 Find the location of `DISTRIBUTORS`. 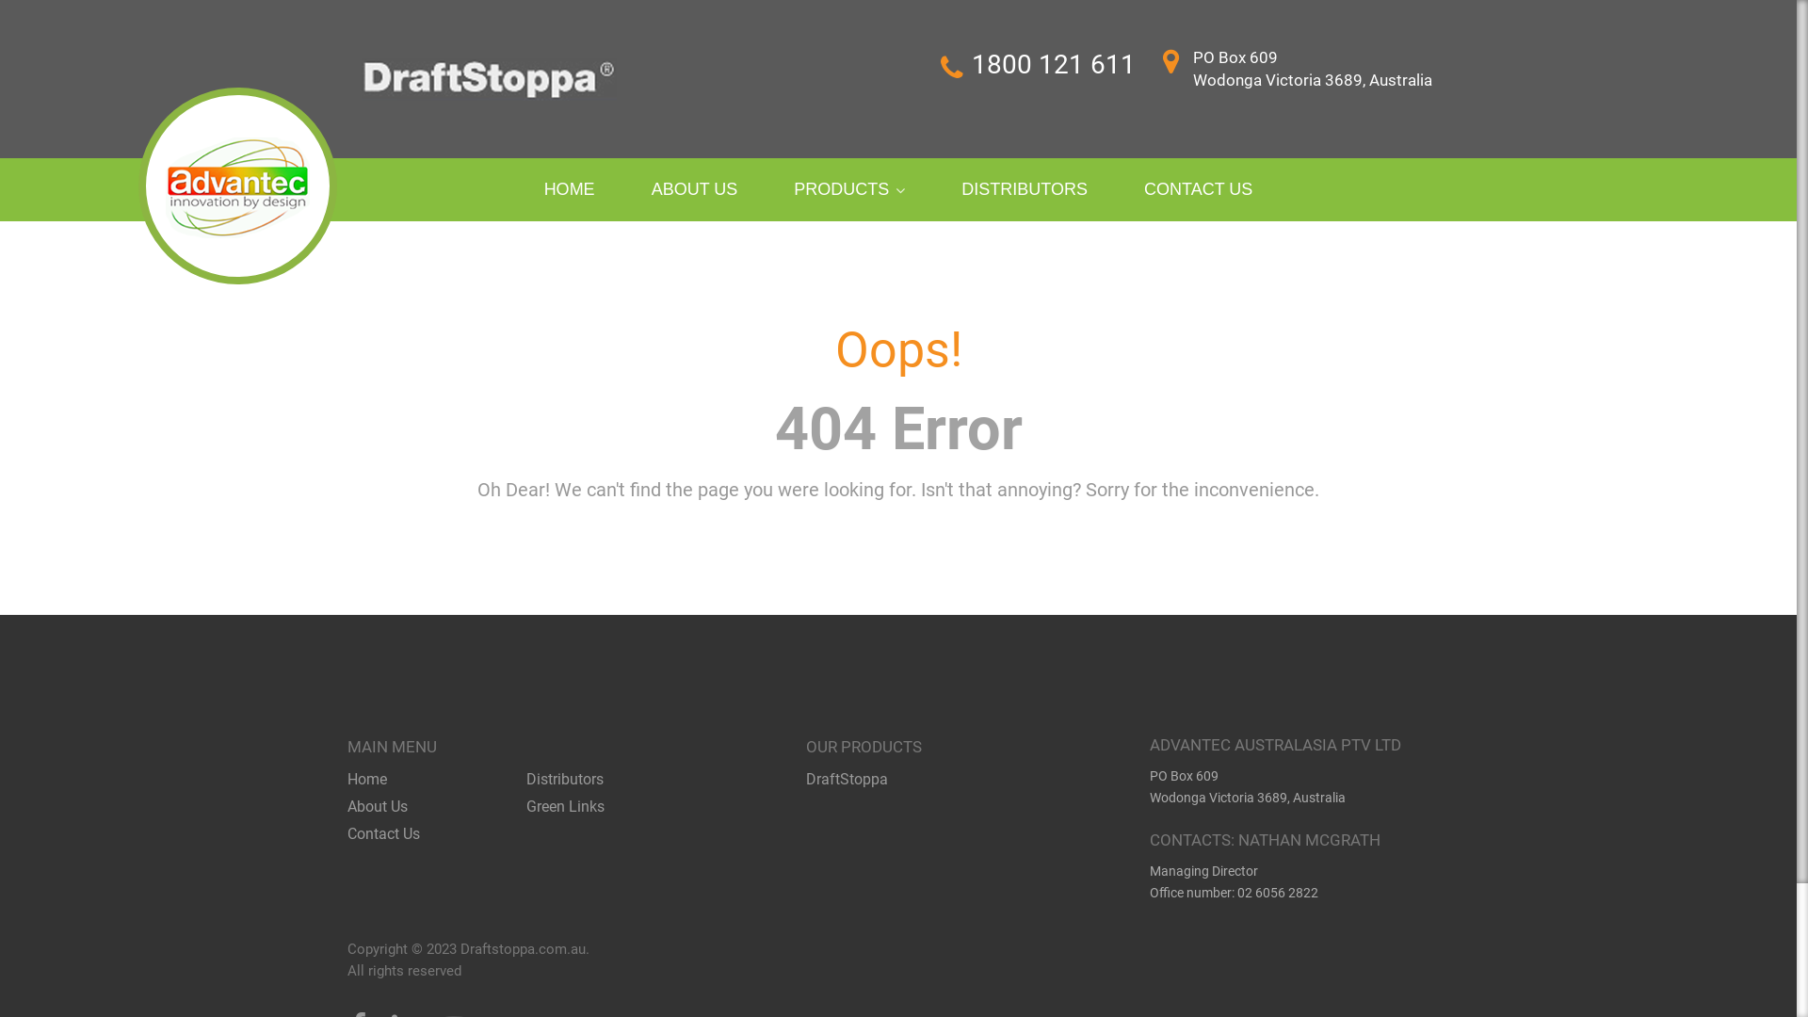

DISTRIBUTORS is located at coordinates (1025, 190).